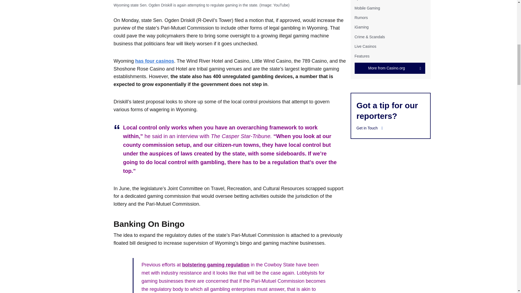 The image size is (521, 293). What do you see at coordinates (365, 46) in the screenshot?
I see `Live Casinos` at bounding box center [365, 46].